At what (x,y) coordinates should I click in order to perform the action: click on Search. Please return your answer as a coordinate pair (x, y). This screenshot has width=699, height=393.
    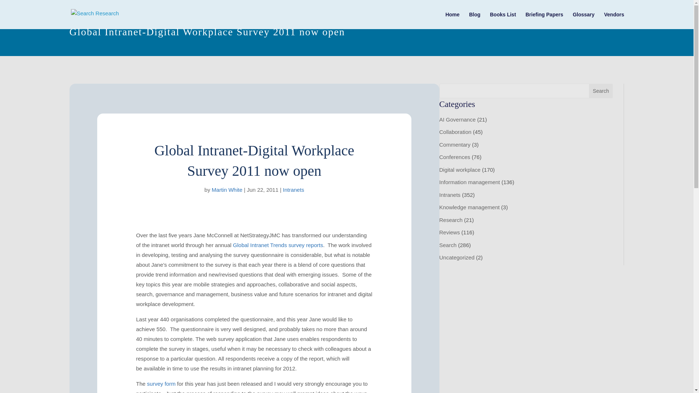
    Looking at the image, I should click on (601, 91).